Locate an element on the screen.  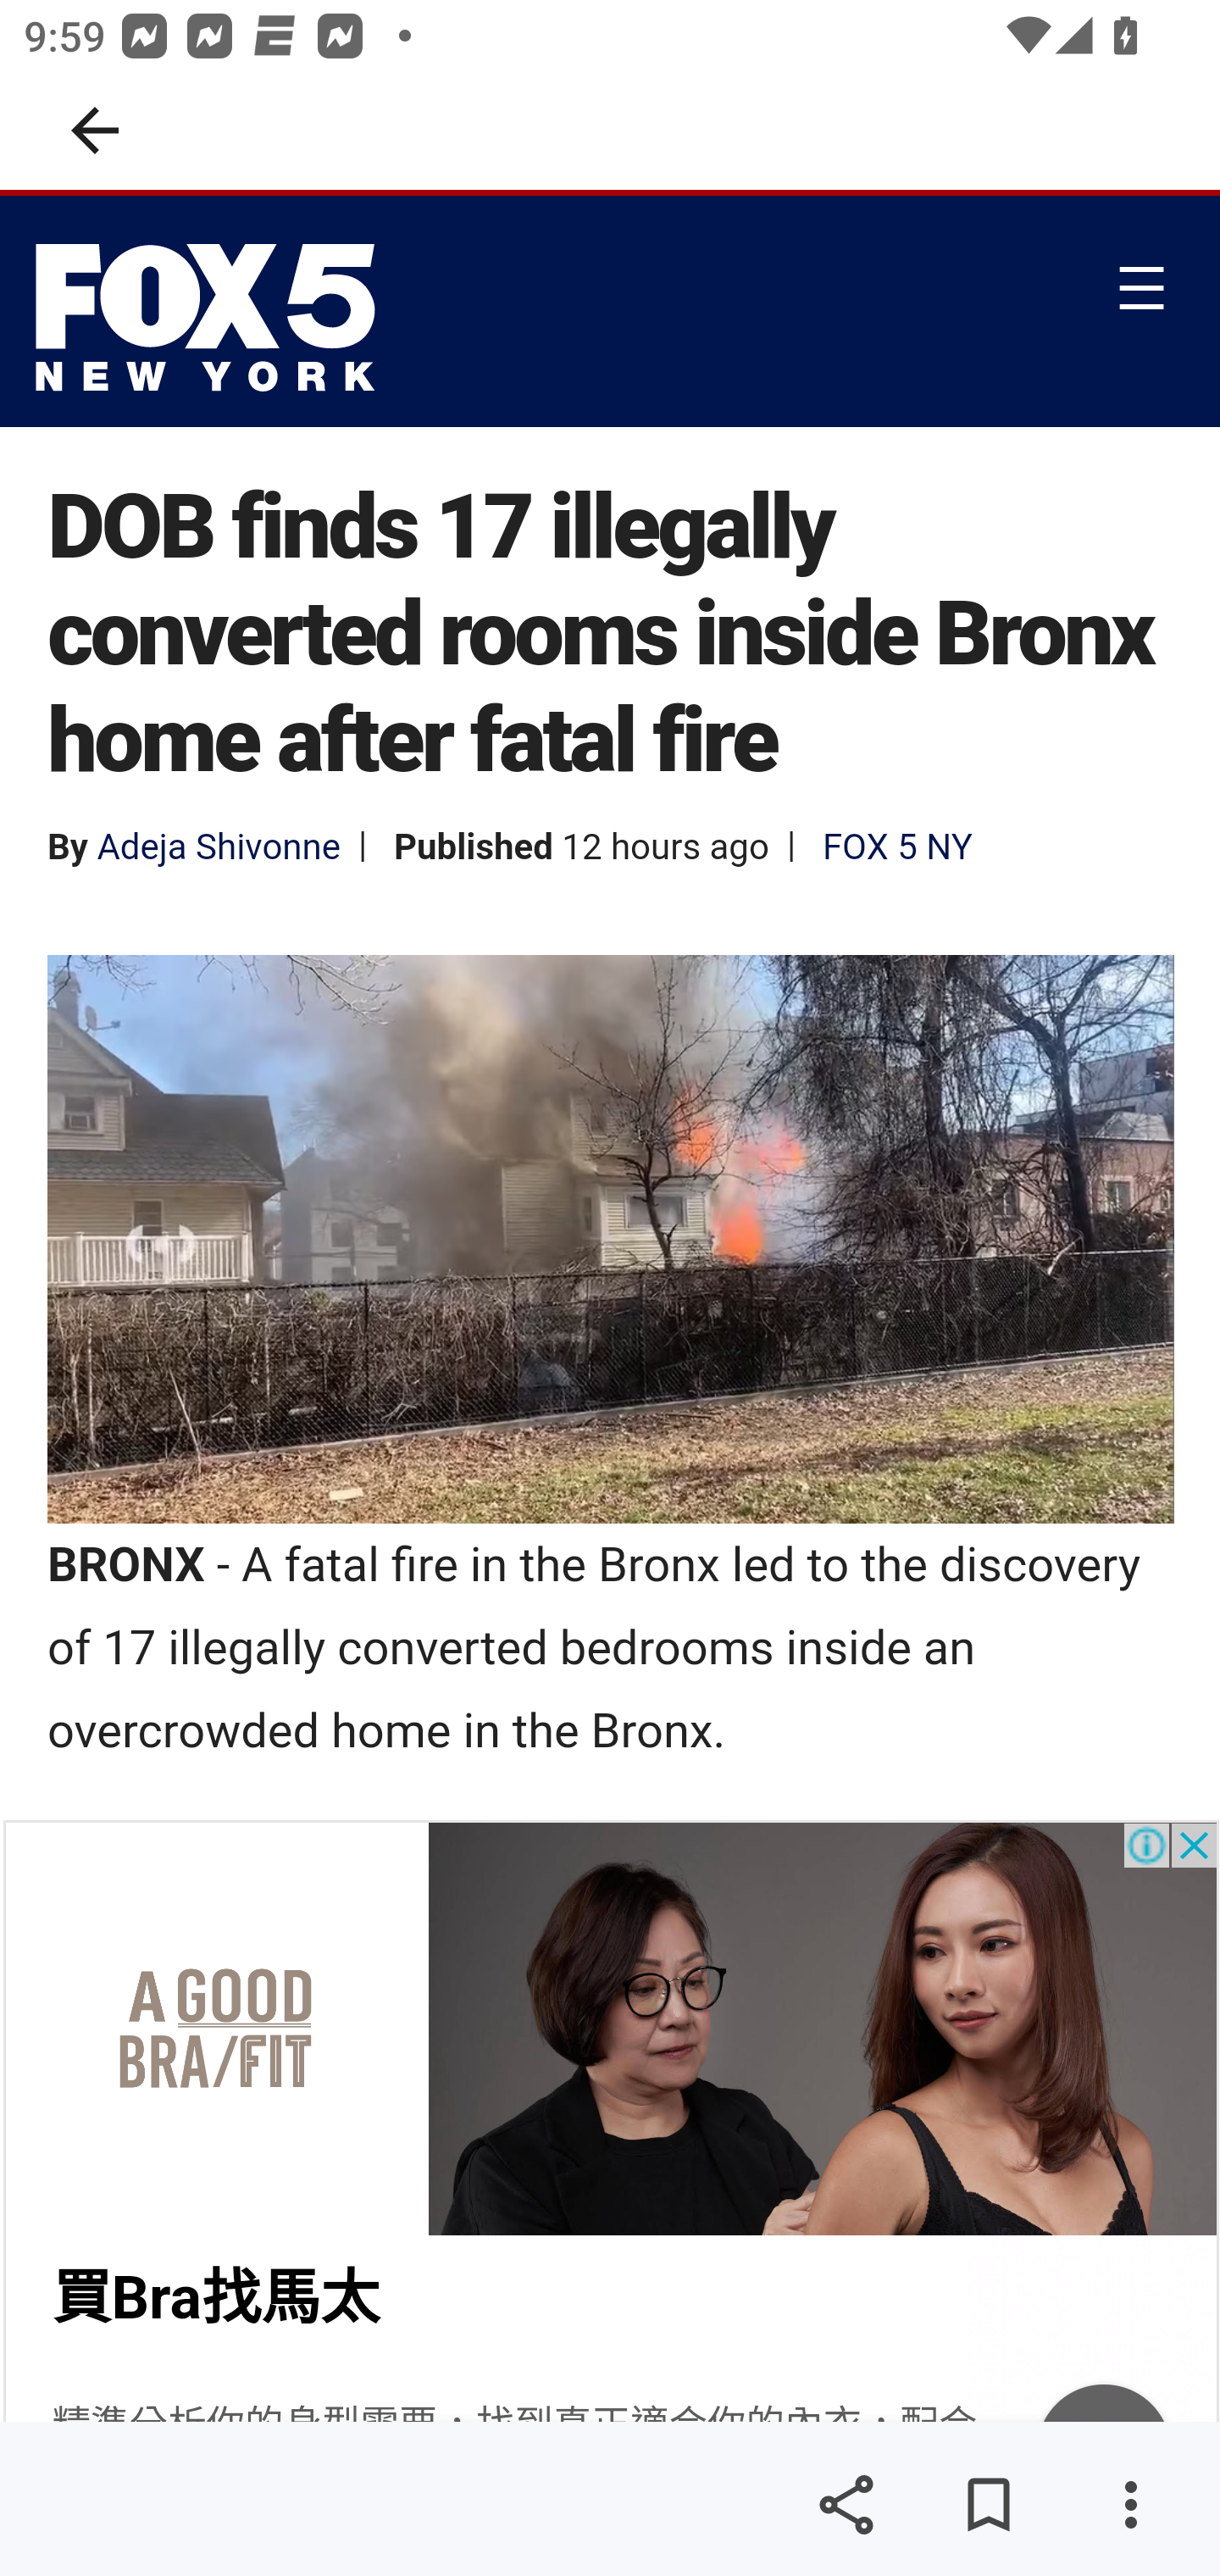
Adeja Shivonne is located at coordinates (217, 846).